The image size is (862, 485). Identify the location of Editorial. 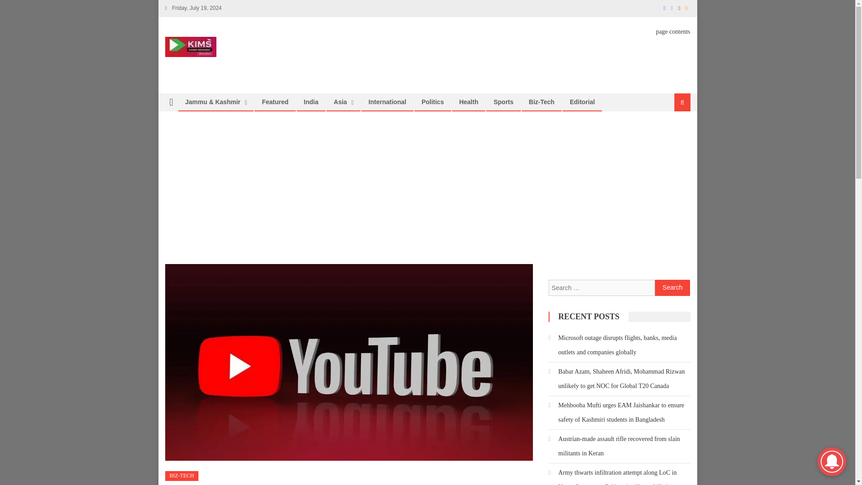
(582, 102).